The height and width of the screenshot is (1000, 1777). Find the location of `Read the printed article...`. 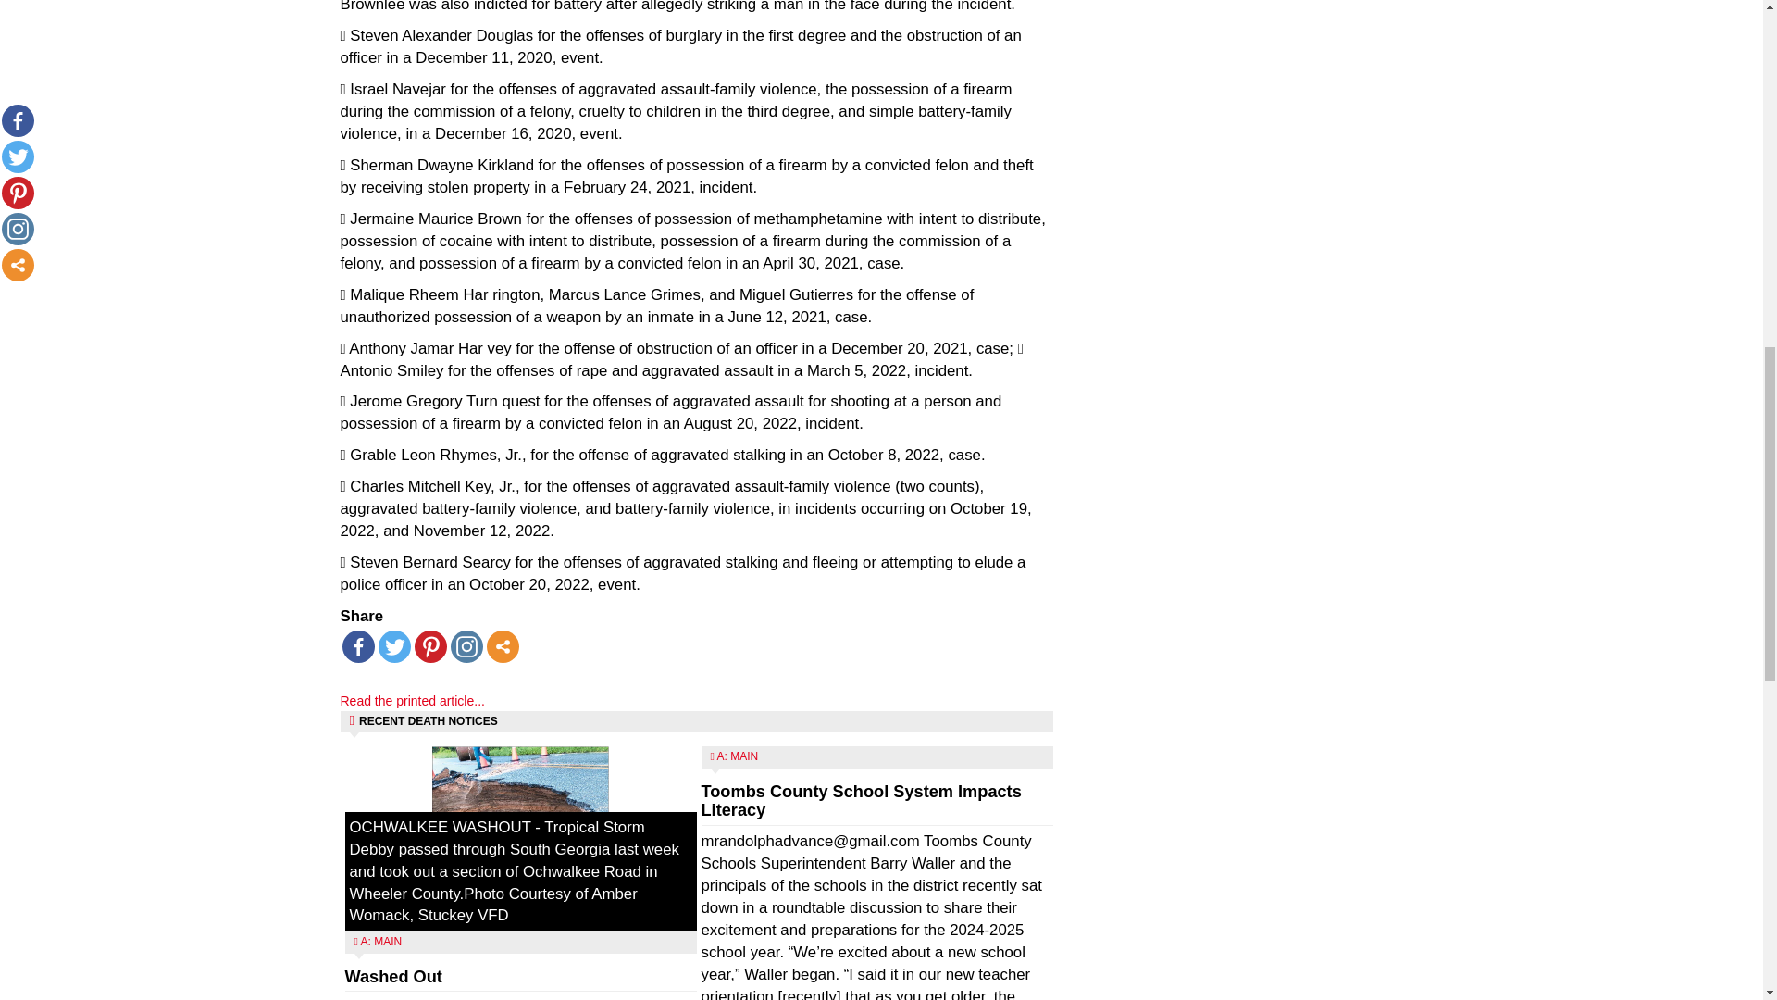

Read the printed article... is located at coordinates (413, 700).